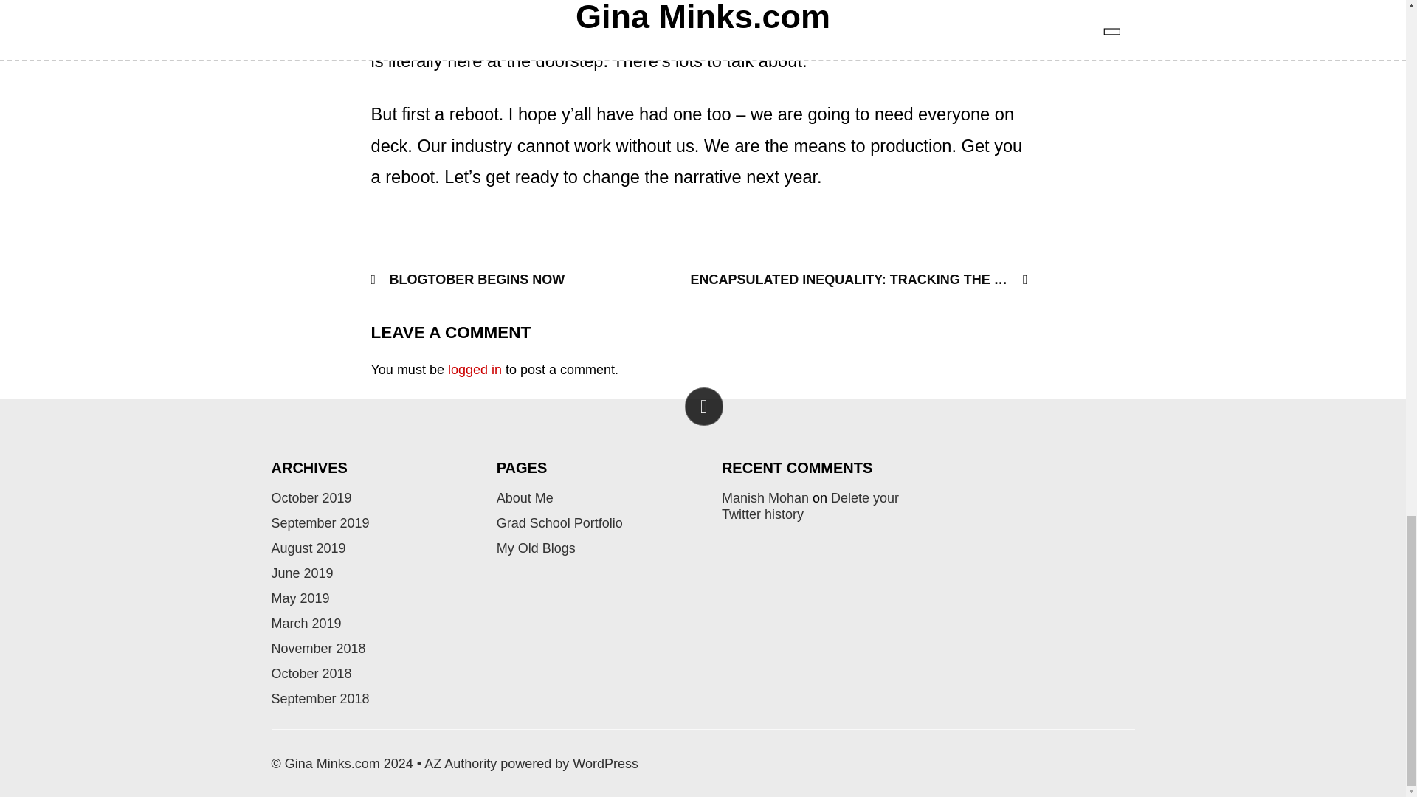 The height and width of the screenshot is (797, 1417). Describe the element at coordinates (474, 369) in the screenshot. I see `logged in` at that location.